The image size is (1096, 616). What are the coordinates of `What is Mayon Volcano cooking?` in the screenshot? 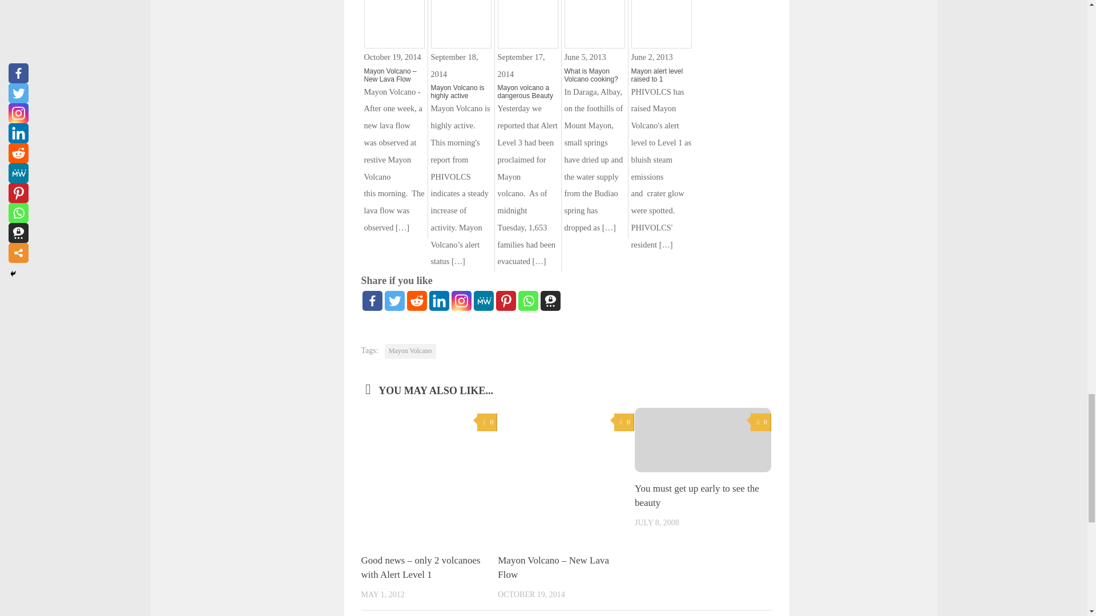 It's located at (594, 75).